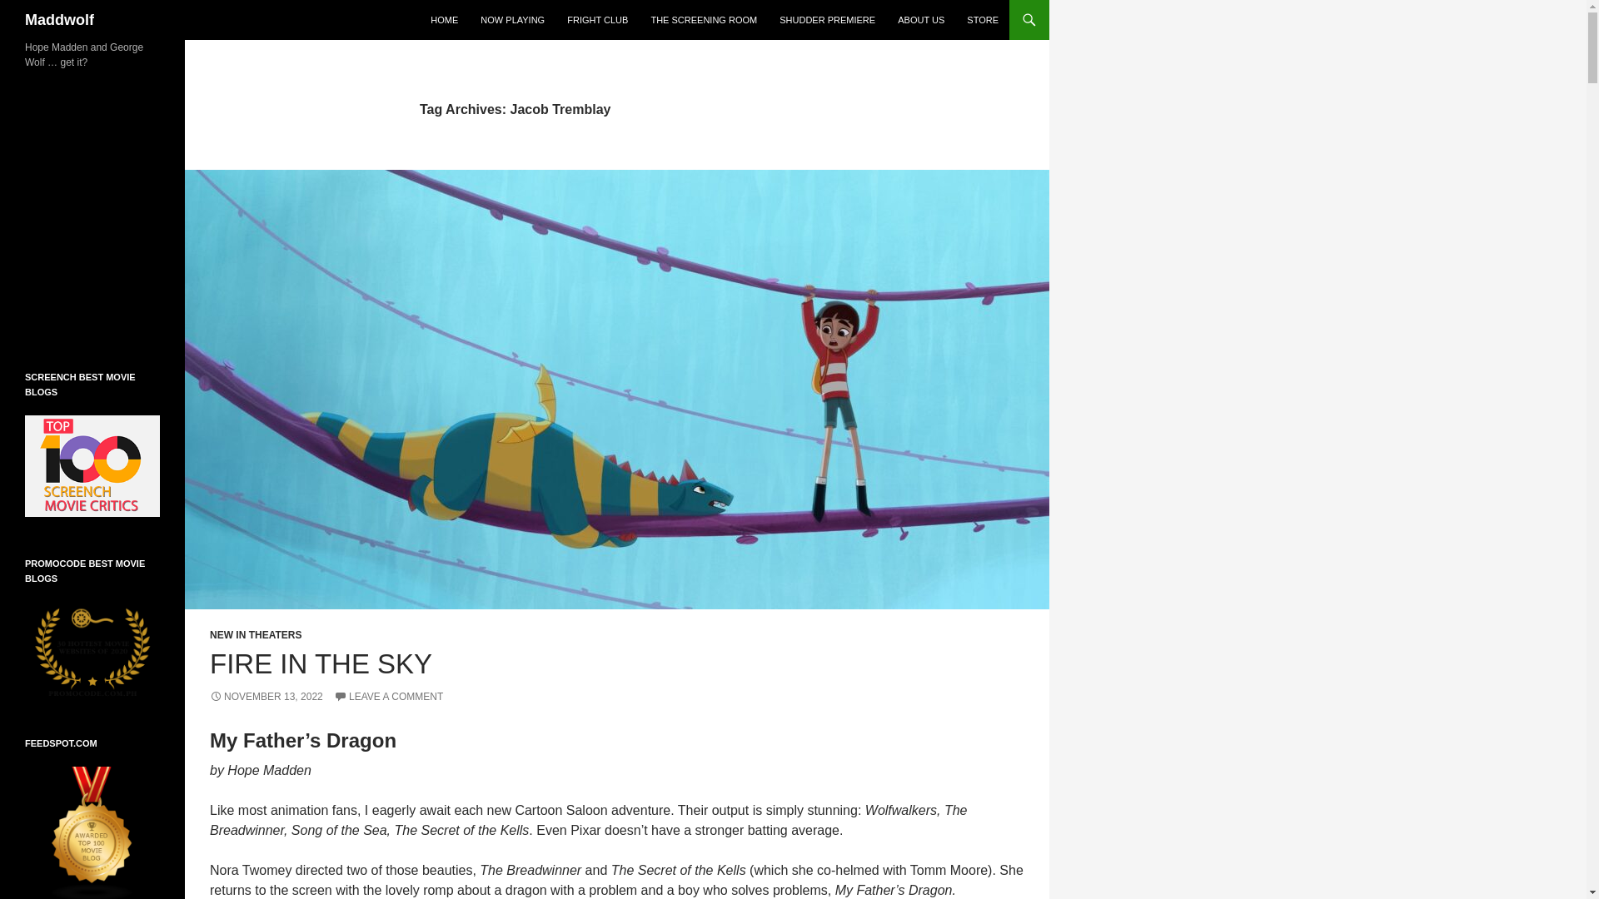 Image resolution: width=1599 pixels, height=899 pixels. Describe the element at coordinates (512, 20) in the screenshot. I see `NOW PLAYING` at that location.